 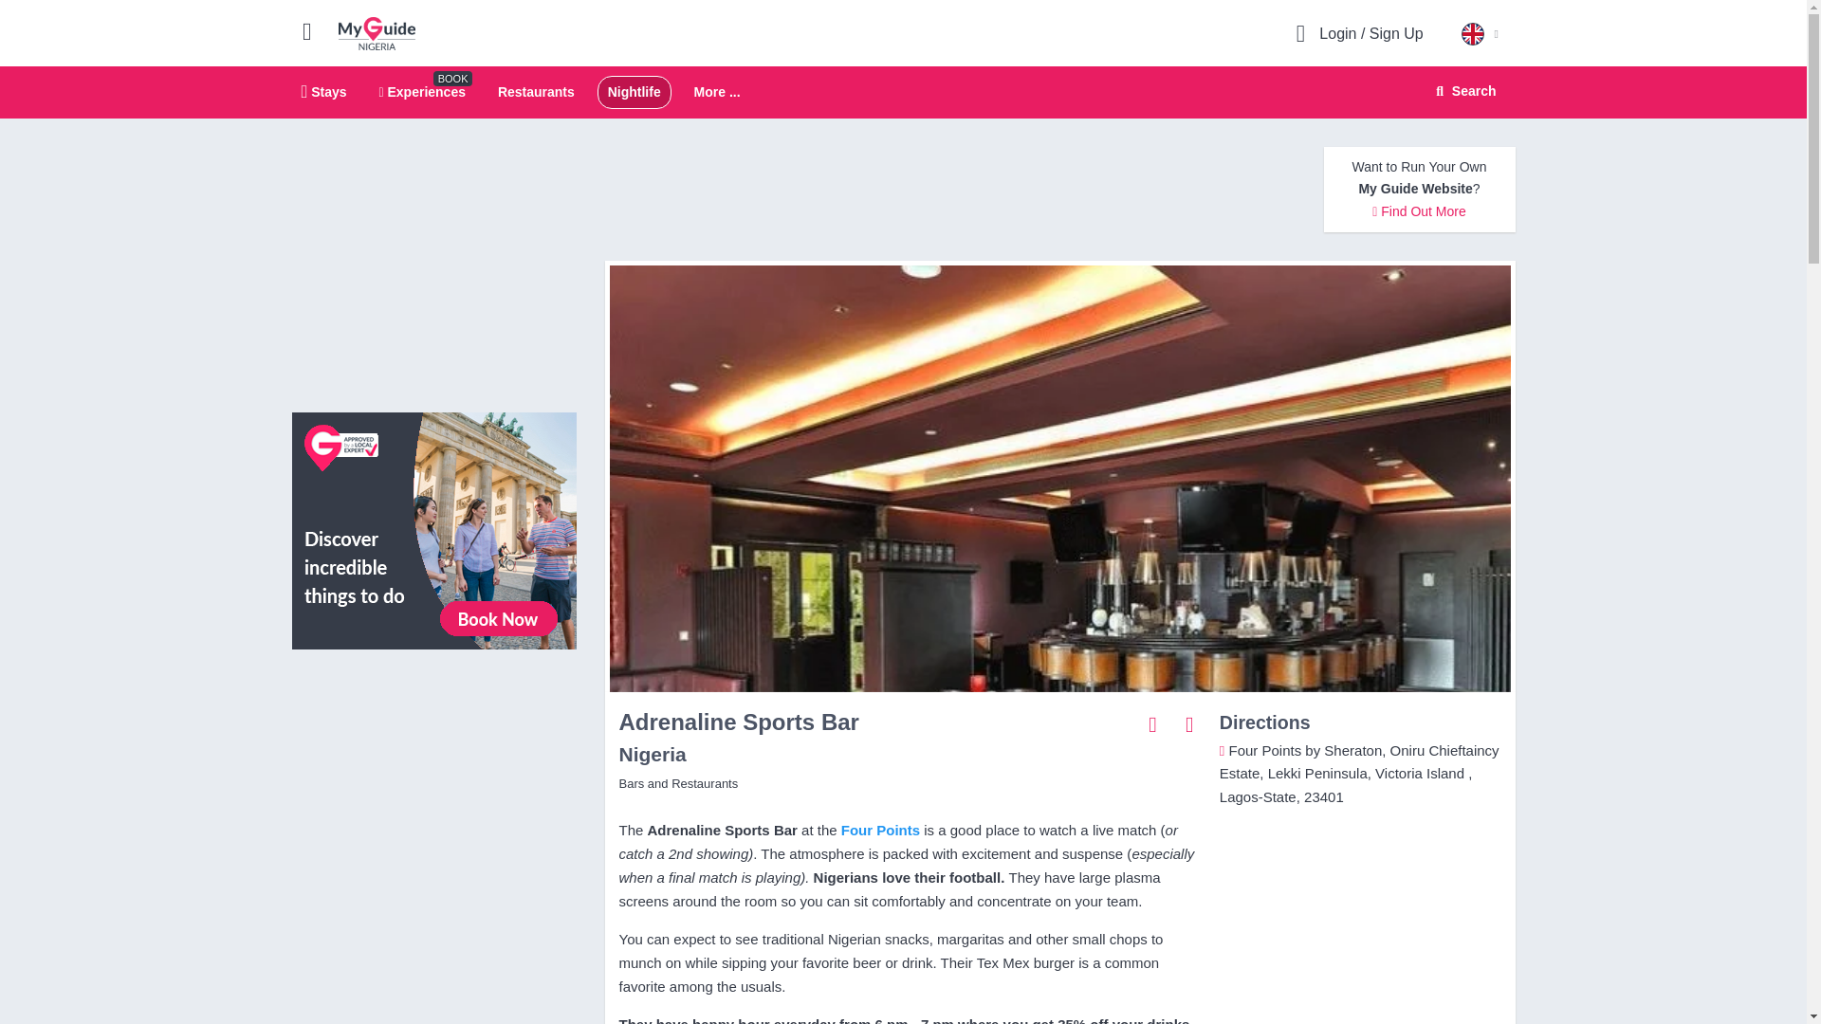 What do you see at coordinates (1462, 91) in the screenshot?
I see `Larger Map for Company: Adrenaline Sports Bar Nigeria` at bounding box center [1462, 91].